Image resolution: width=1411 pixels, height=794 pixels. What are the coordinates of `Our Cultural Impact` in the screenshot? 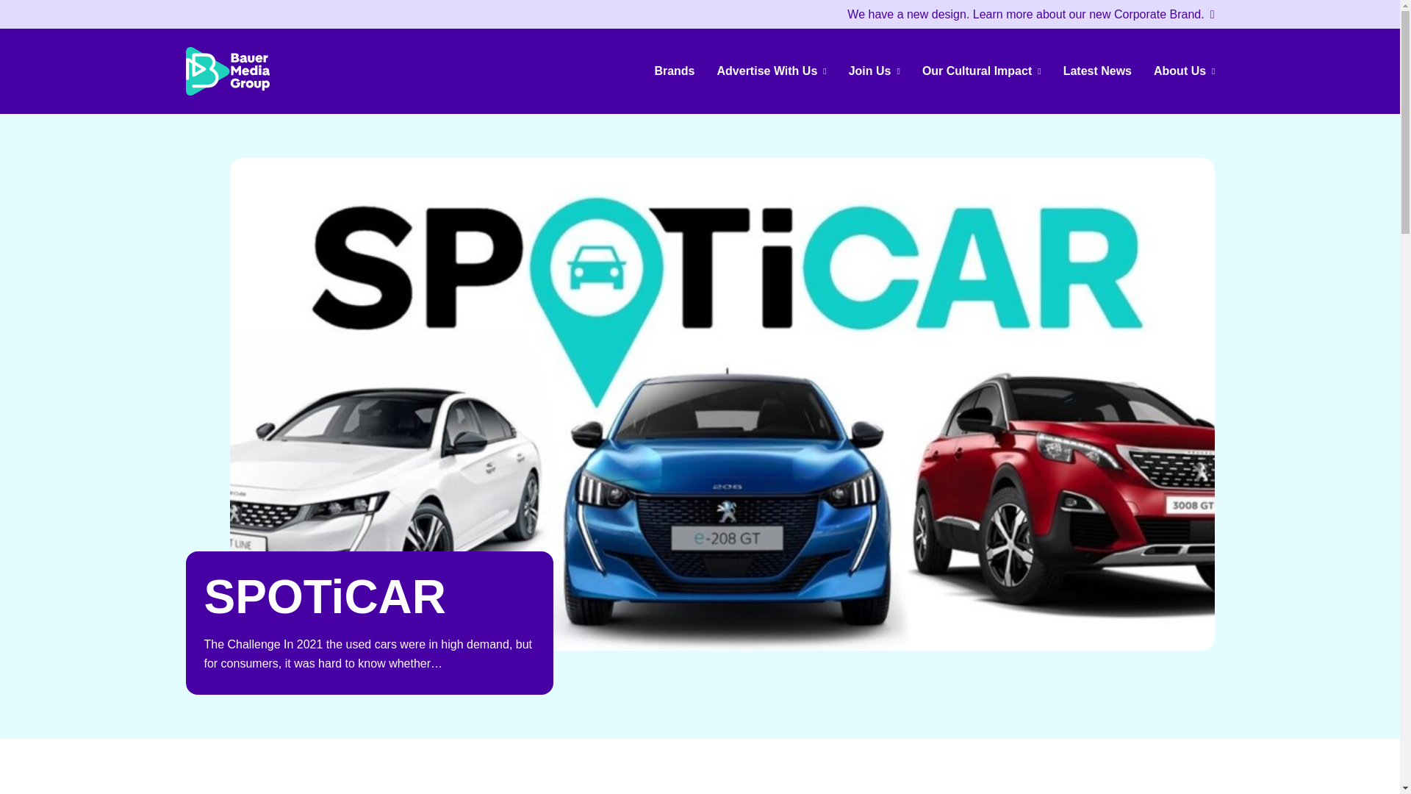 It's located at (982, 71).